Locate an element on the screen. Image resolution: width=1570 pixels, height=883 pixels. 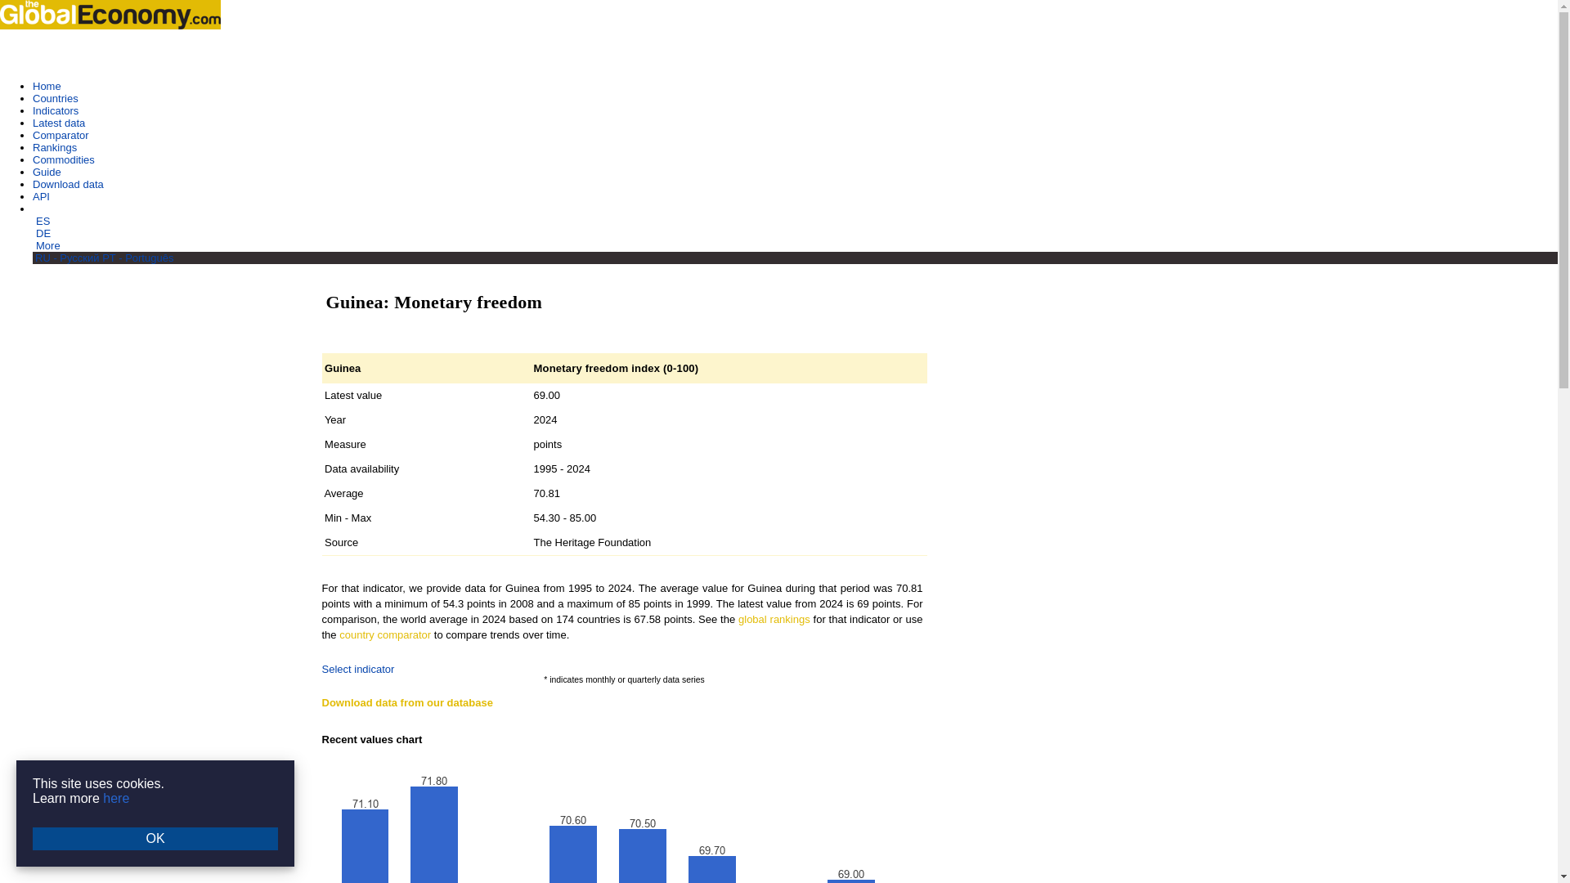
Download data is located at coordinates (68, 185).